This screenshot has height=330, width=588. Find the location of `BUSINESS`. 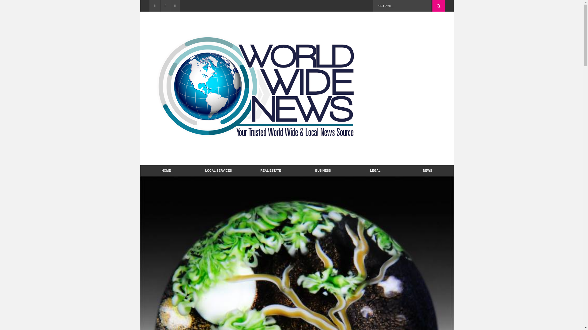

BUSINESS is located at coordinates (323, 170).